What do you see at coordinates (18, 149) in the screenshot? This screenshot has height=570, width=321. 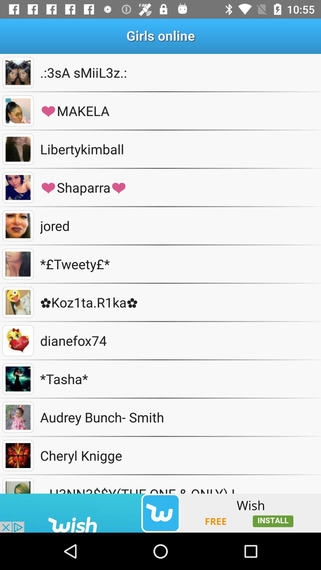 I see `view selected photo` at bounding box center [18, 149].